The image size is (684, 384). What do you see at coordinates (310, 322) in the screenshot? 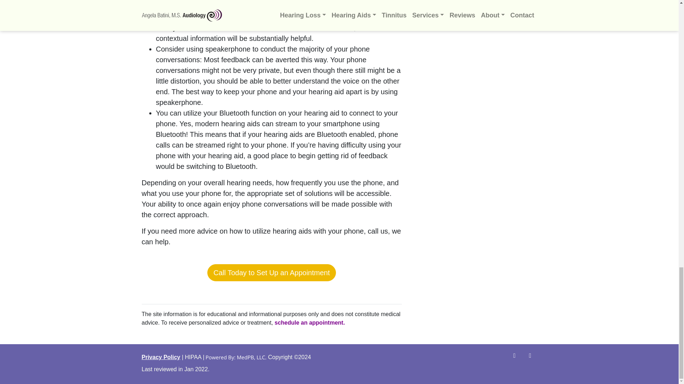
I see `schedule an appointment.` at bounding box center [310, 322].